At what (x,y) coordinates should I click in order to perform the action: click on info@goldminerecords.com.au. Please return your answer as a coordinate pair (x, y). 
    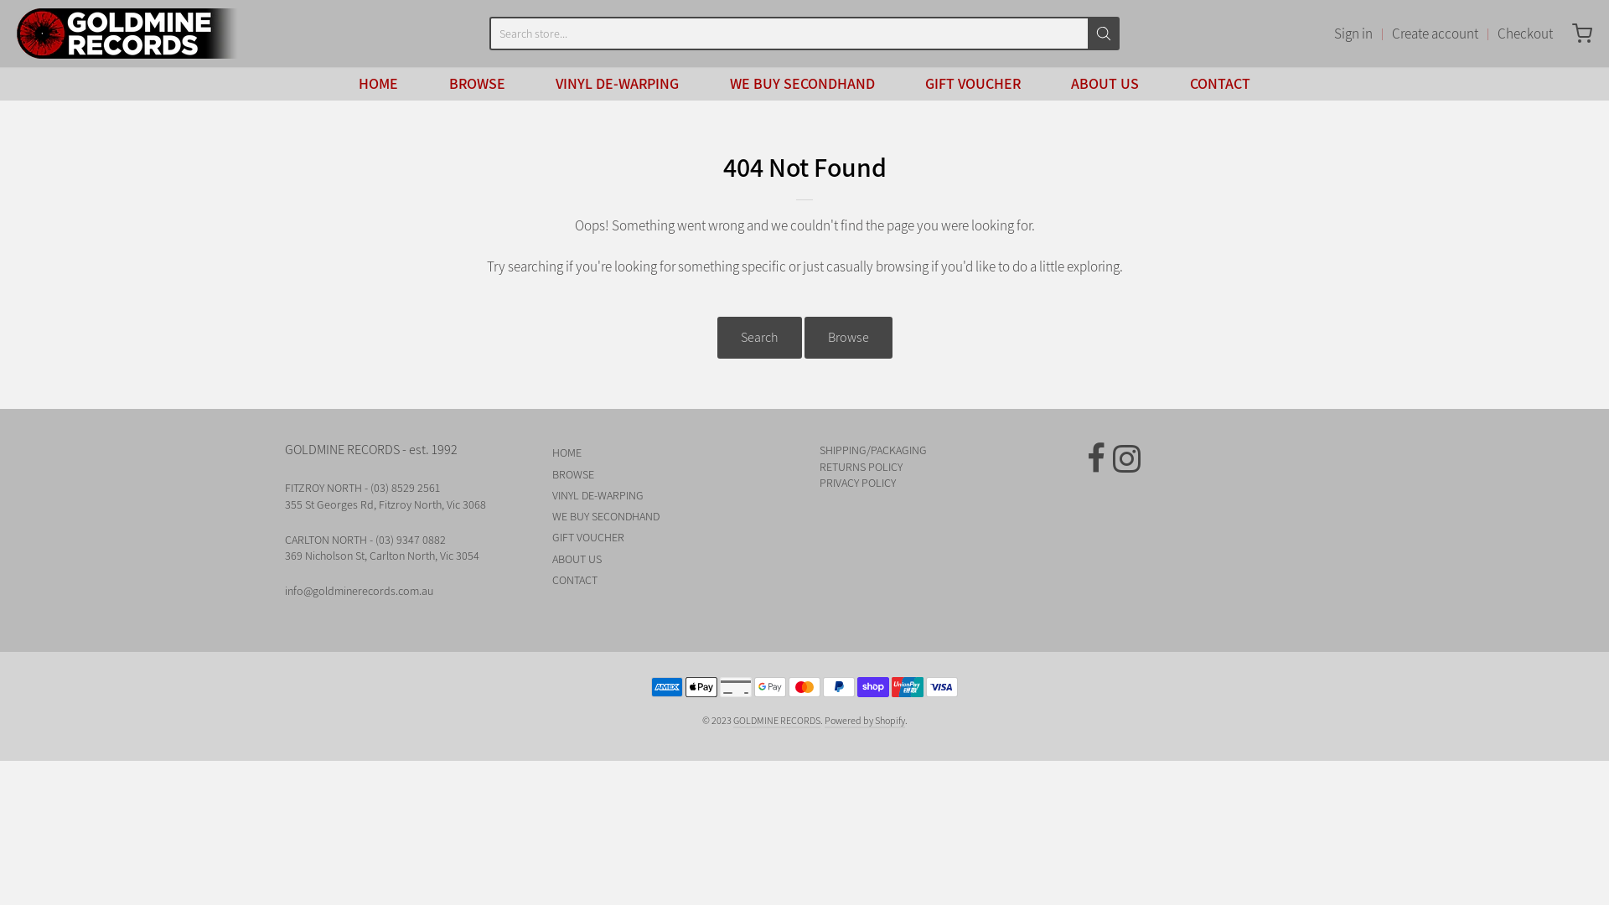
    Looking at the image, I should click on (359, 591).